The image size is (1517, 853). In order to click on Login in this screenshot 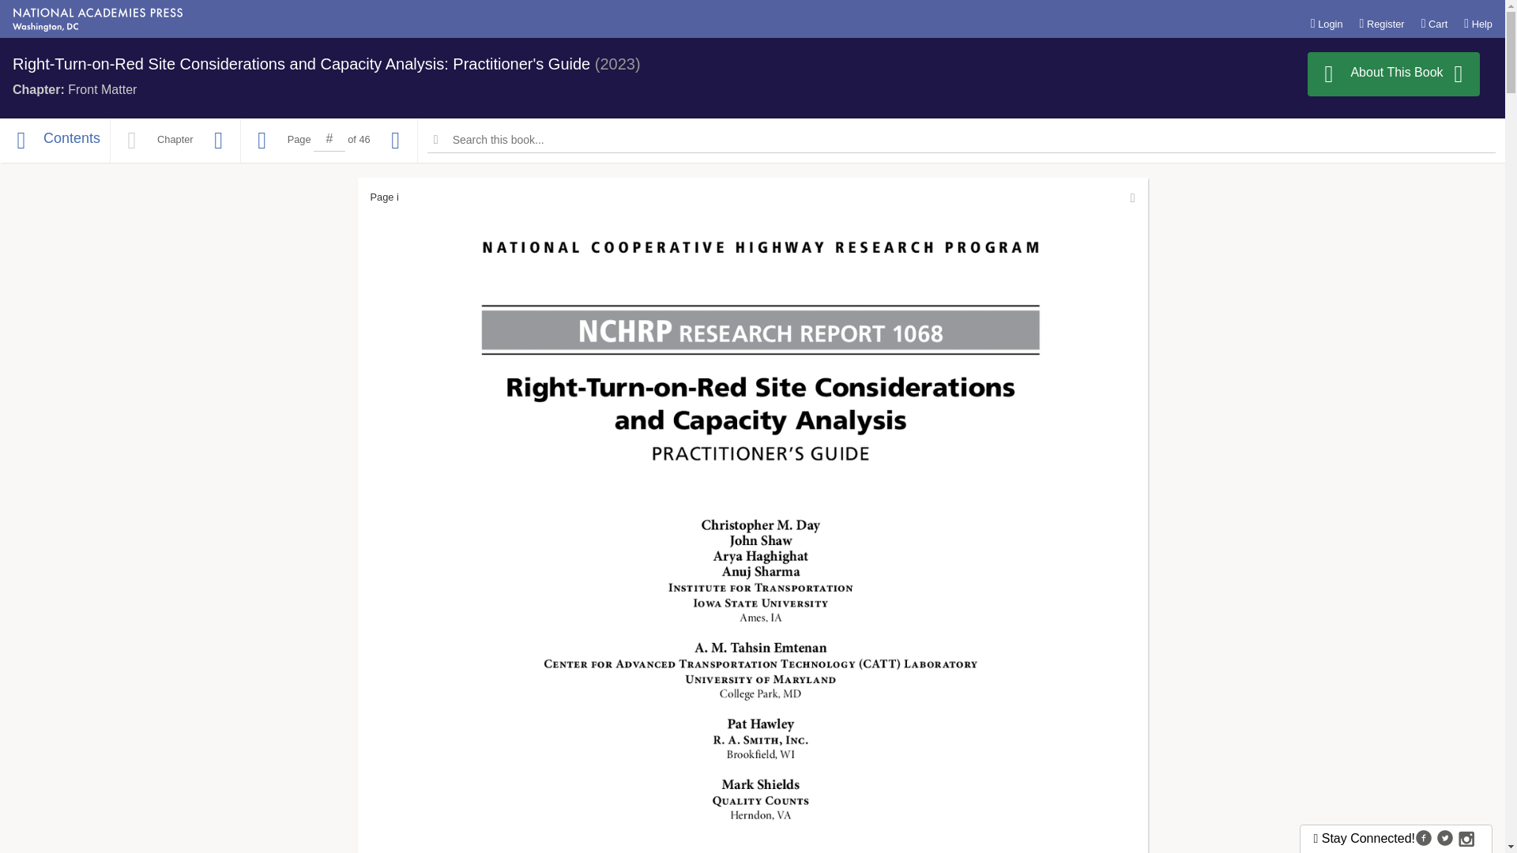, I will do `click(1326, 23)`.